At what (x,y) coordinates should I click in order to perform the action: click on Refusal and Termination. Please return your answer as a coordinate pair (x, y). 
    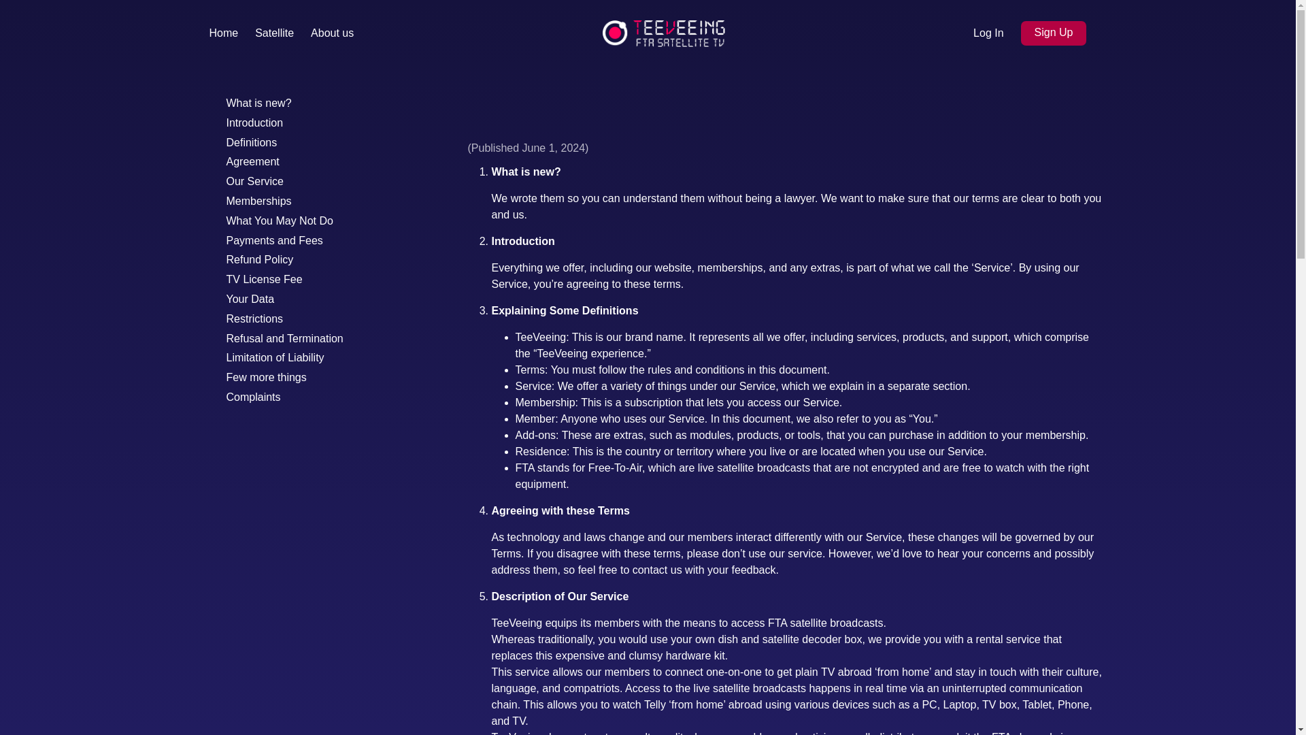
    Looking at the image, I should click on (284, 339).